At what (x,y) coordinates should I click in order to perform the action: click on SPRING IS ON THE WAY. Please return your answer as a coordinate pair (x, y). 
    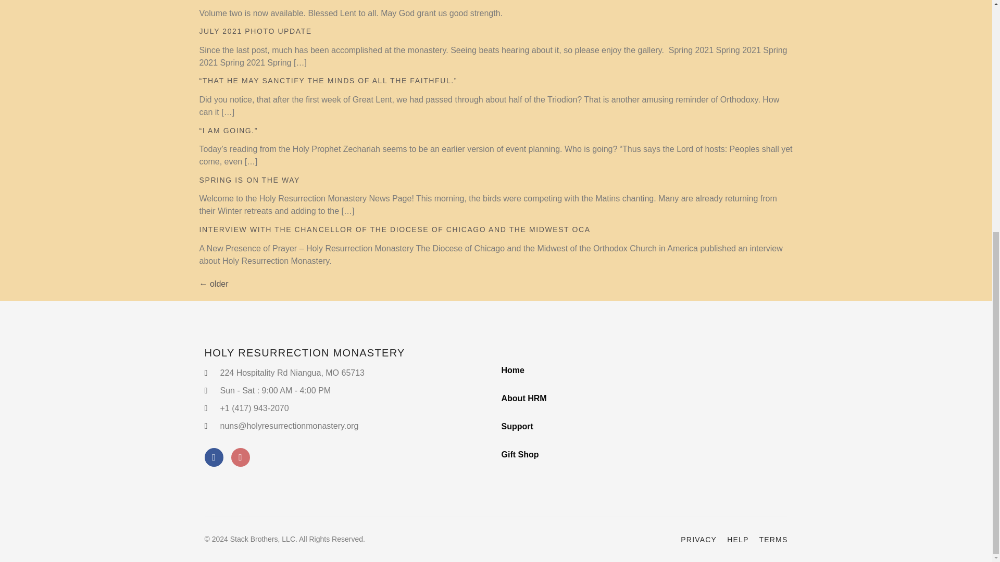
    Looking at the image, I should click on (249, 180).